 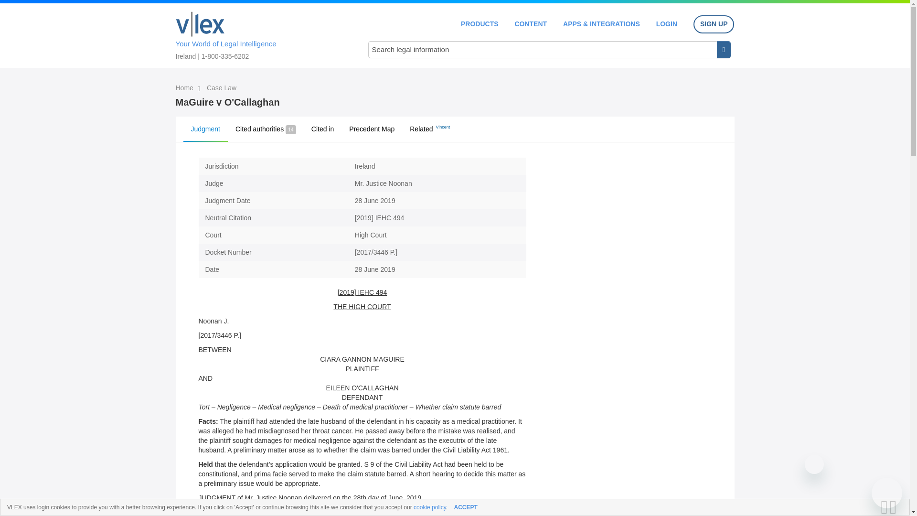 I want to click on PRODUCTS, so click(x=480, y=24).